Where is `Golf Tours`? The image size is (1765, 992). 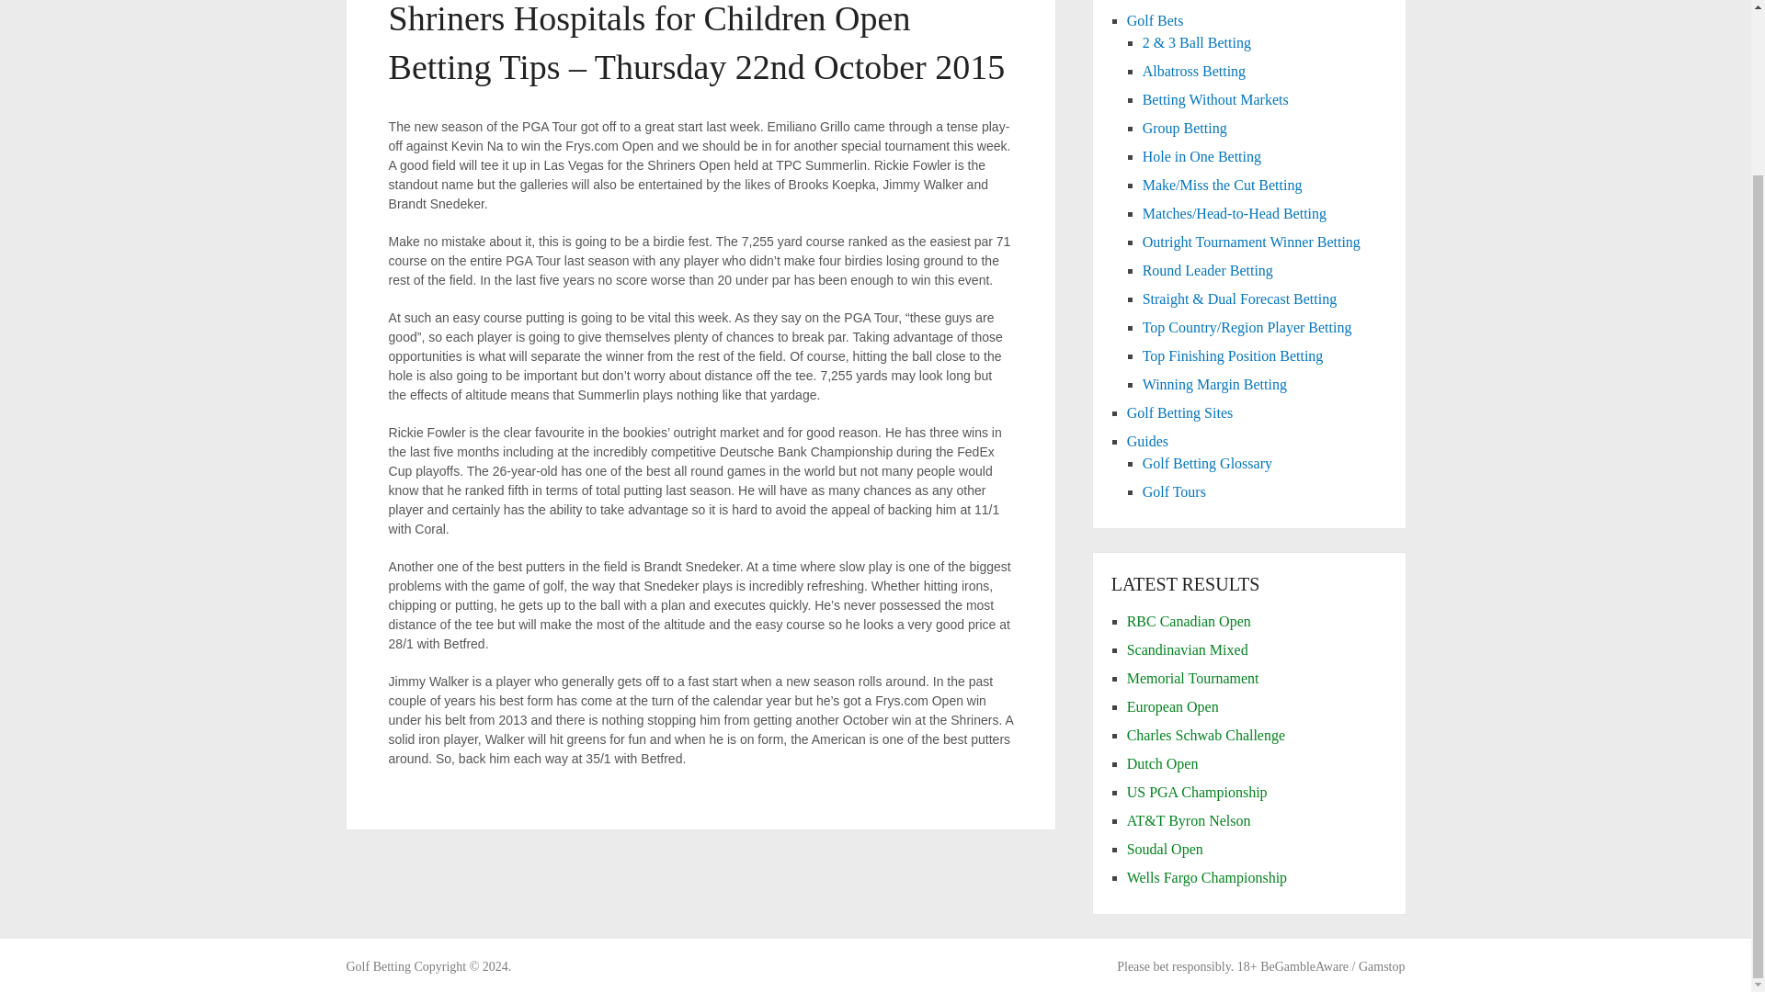
Golf Tours is located at coordinates (1173, 492).